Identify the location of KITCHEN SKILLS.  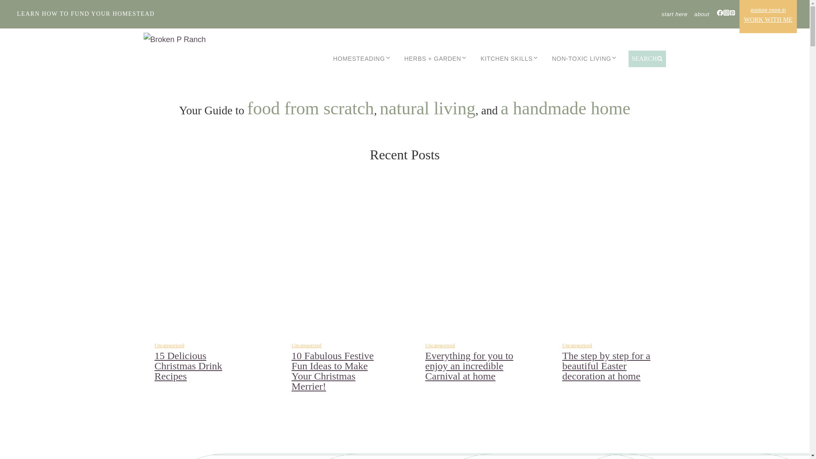
(509, 59).